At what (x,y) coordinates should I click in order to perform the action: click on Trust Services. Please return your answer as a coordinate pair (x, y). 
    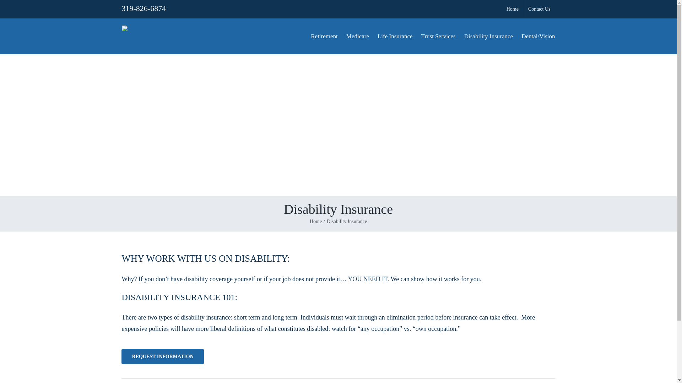
    Looking at the image, I should click on (438, 36).